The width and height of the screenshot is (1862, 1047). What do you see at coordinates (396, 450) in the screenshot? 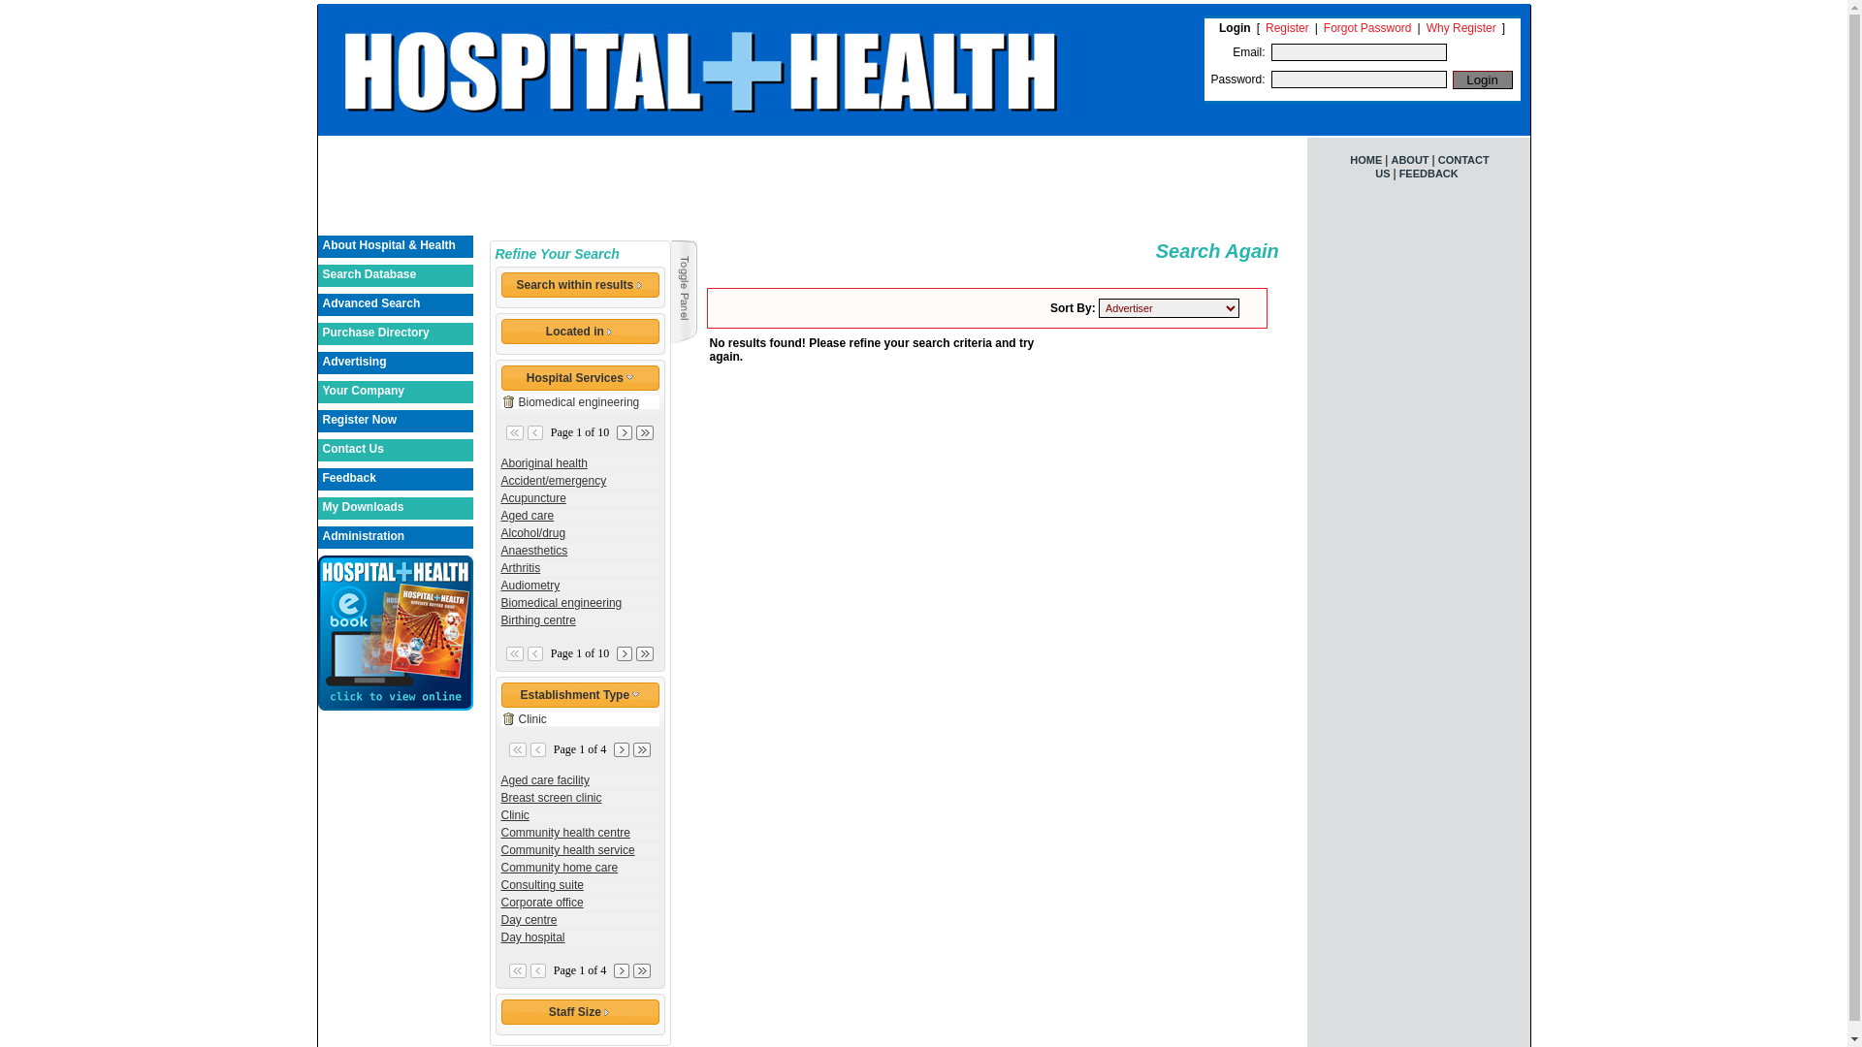
I see `Contact Us` at bounding box center [396, 450].